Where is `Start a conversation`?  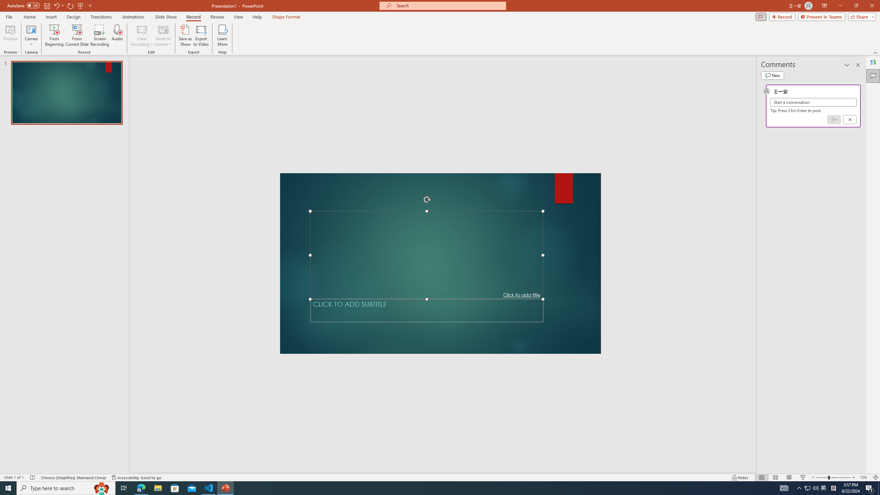
Start a conversation is located at coordinates (813, 102).